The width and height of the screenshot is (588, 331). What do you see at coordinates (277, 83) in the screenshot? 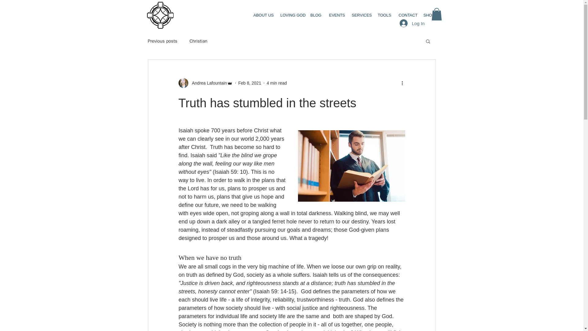
I see `4 min read` at bounding box center [277, 83].